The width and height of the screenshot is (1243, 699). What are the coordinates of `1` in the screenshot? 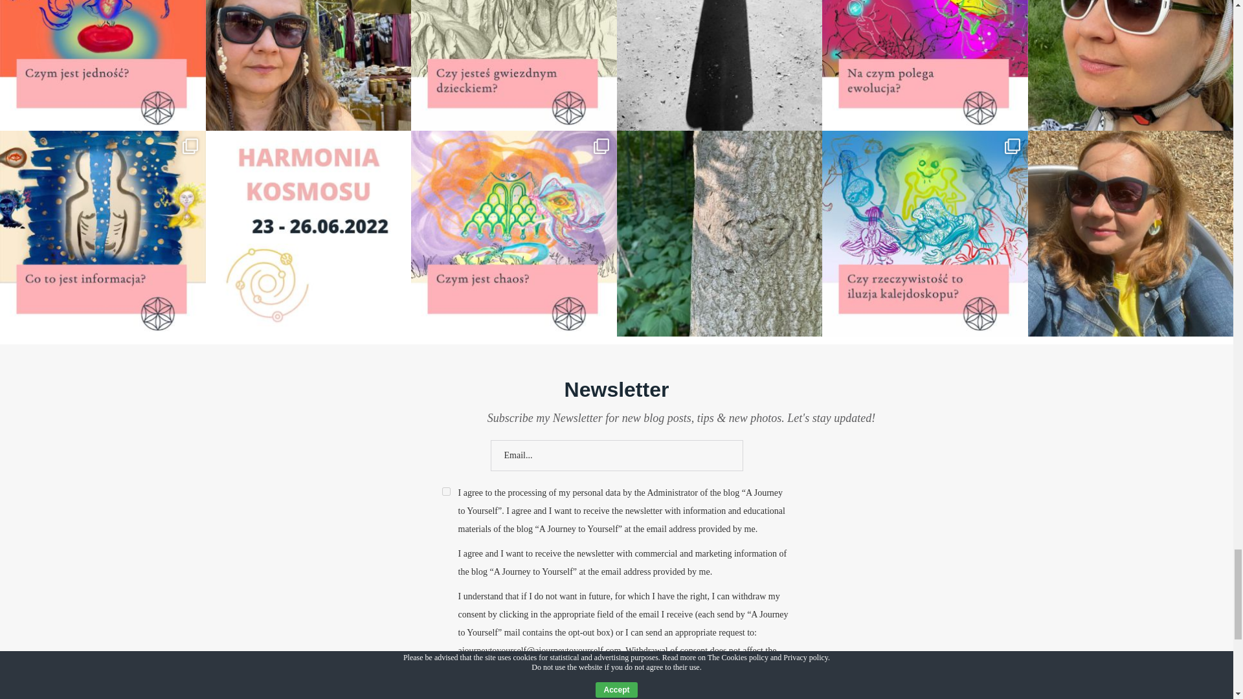 It's located at (445, 491).